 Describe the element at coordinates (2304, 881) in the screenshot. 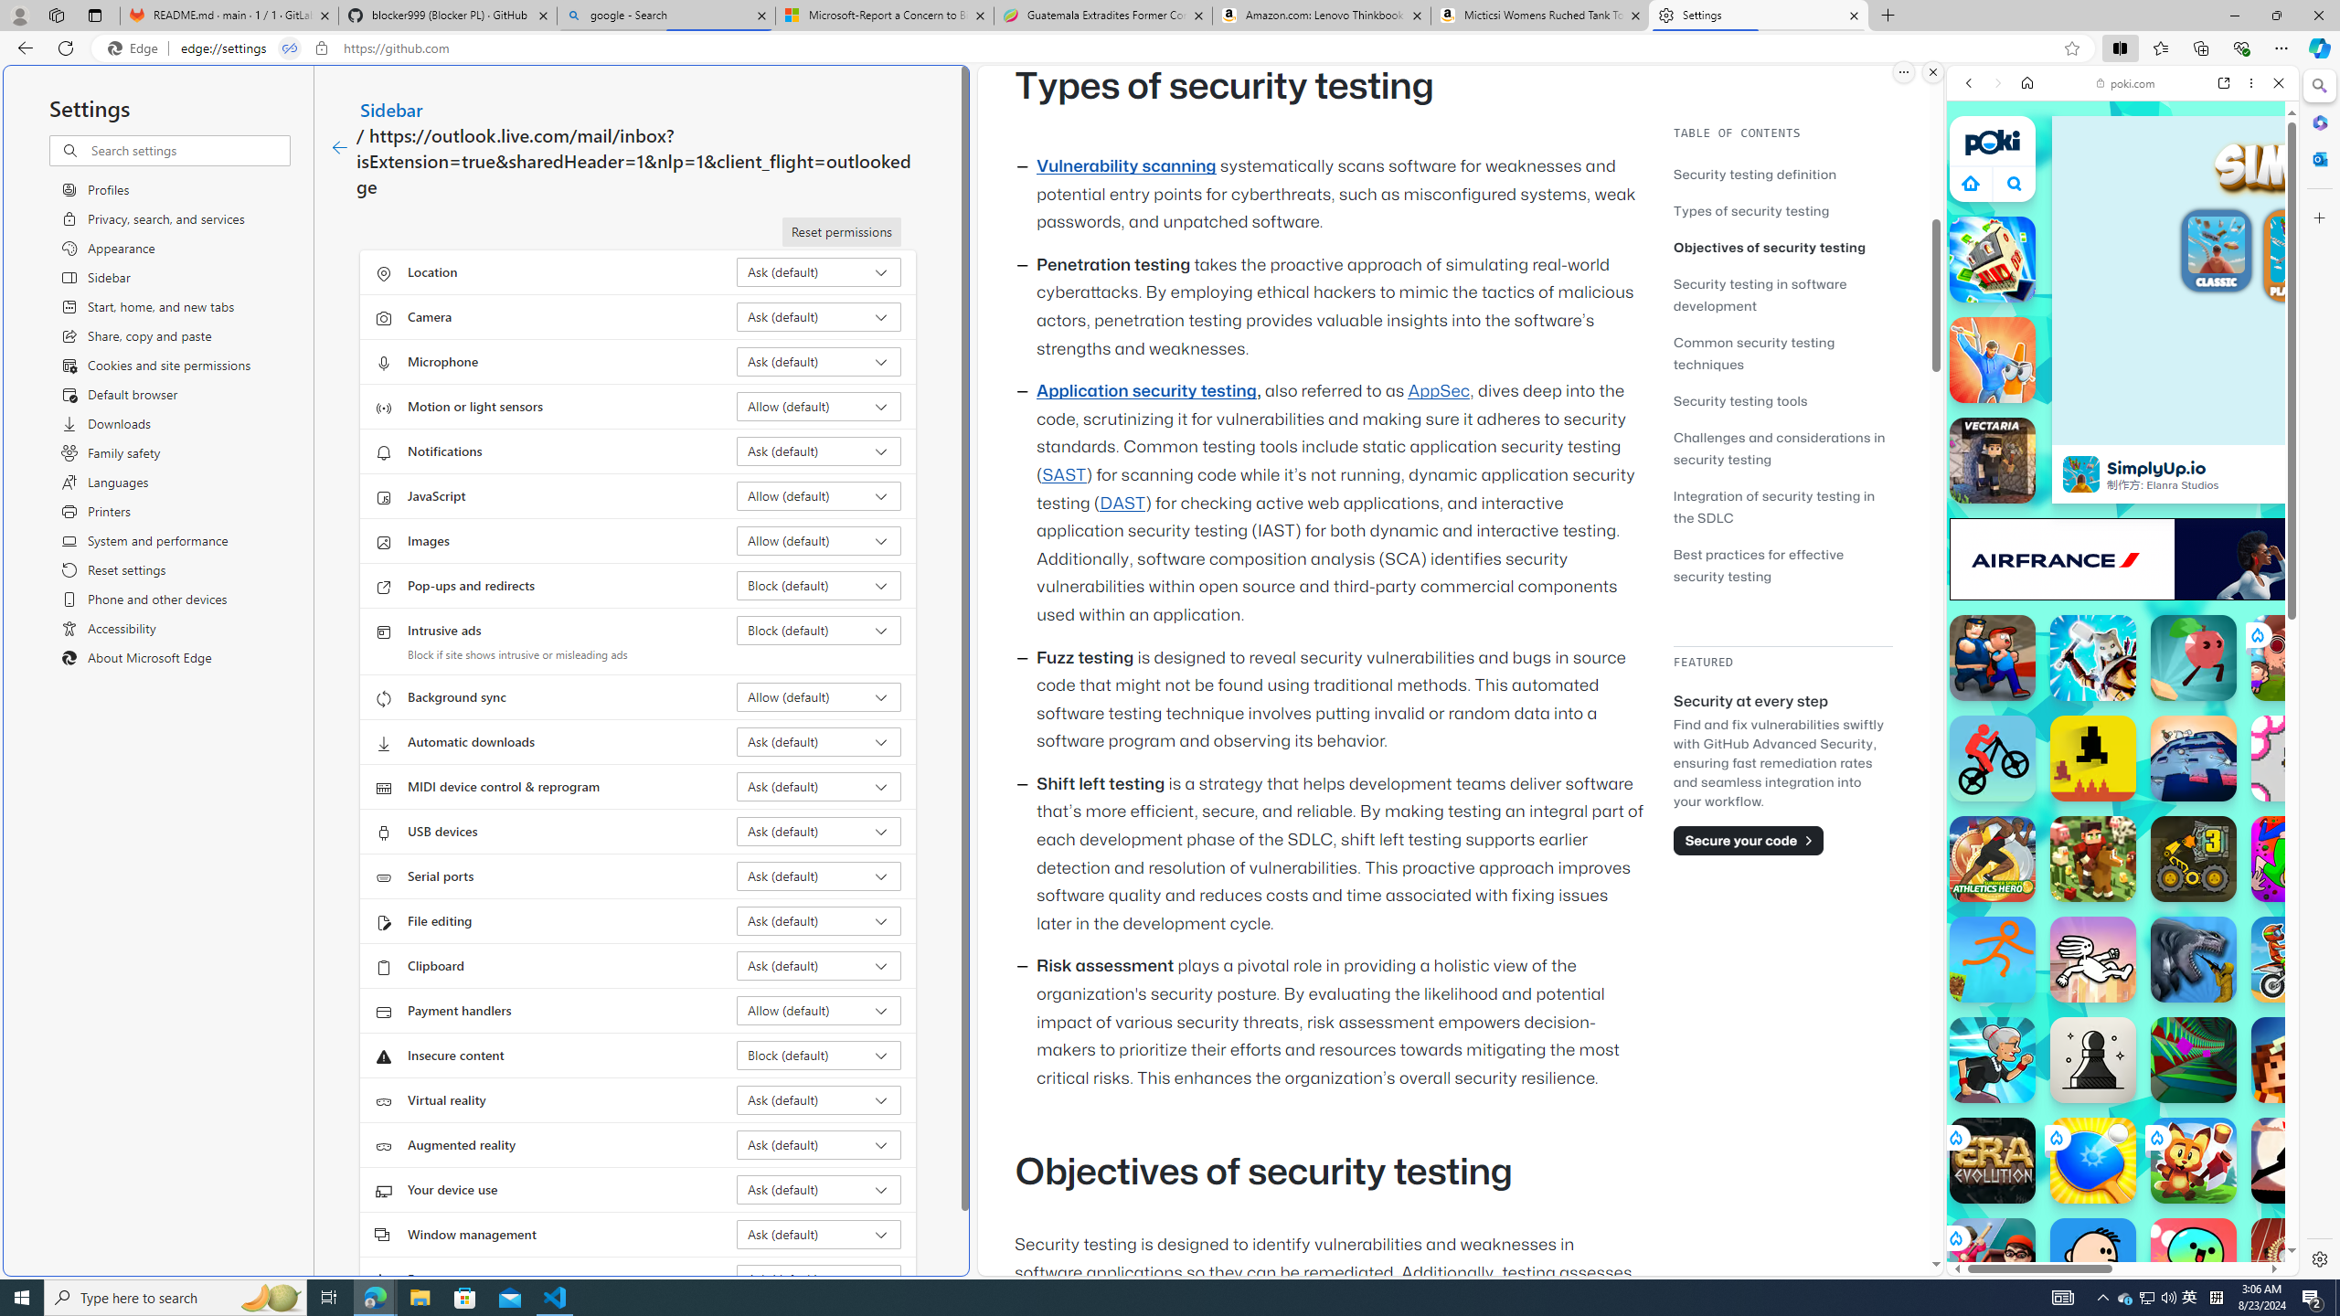

I see `Crazy Cars Crazy Cars poki.com` at that location.